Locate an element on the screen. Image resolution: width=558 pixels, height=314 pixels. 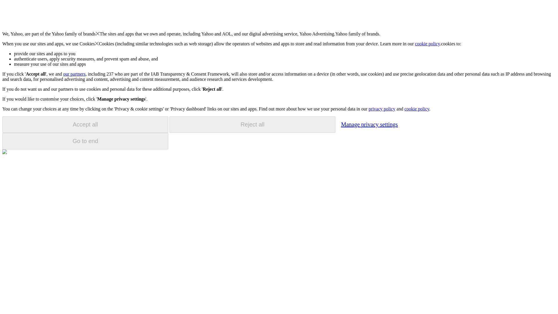
privacy policy is located at coordinates (382, 109).